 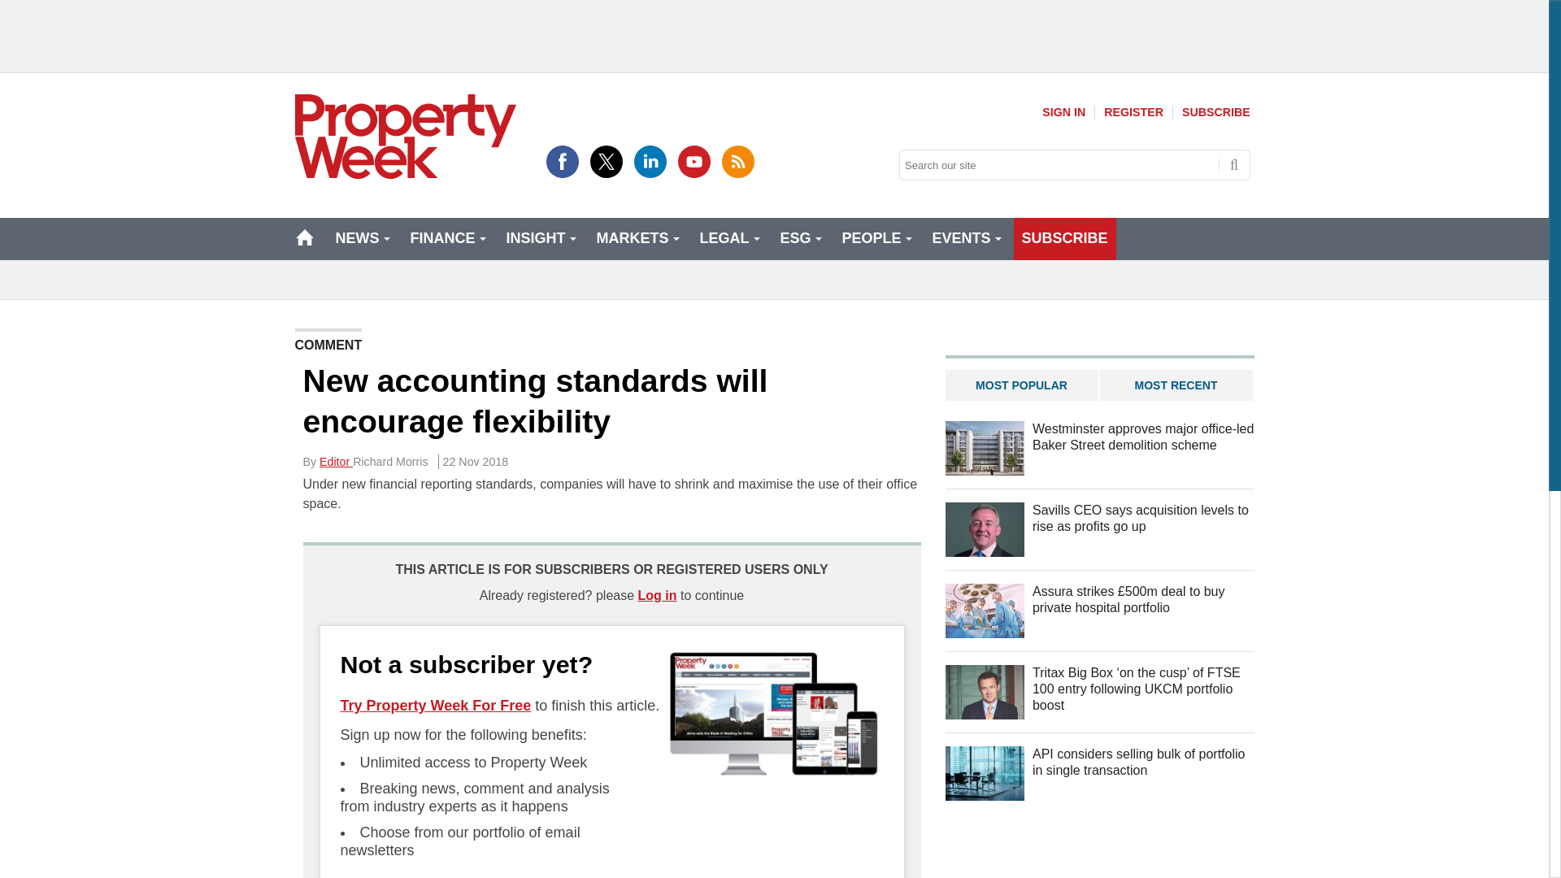 I want to click on Posts by Editor, so click(x=336, y=462).